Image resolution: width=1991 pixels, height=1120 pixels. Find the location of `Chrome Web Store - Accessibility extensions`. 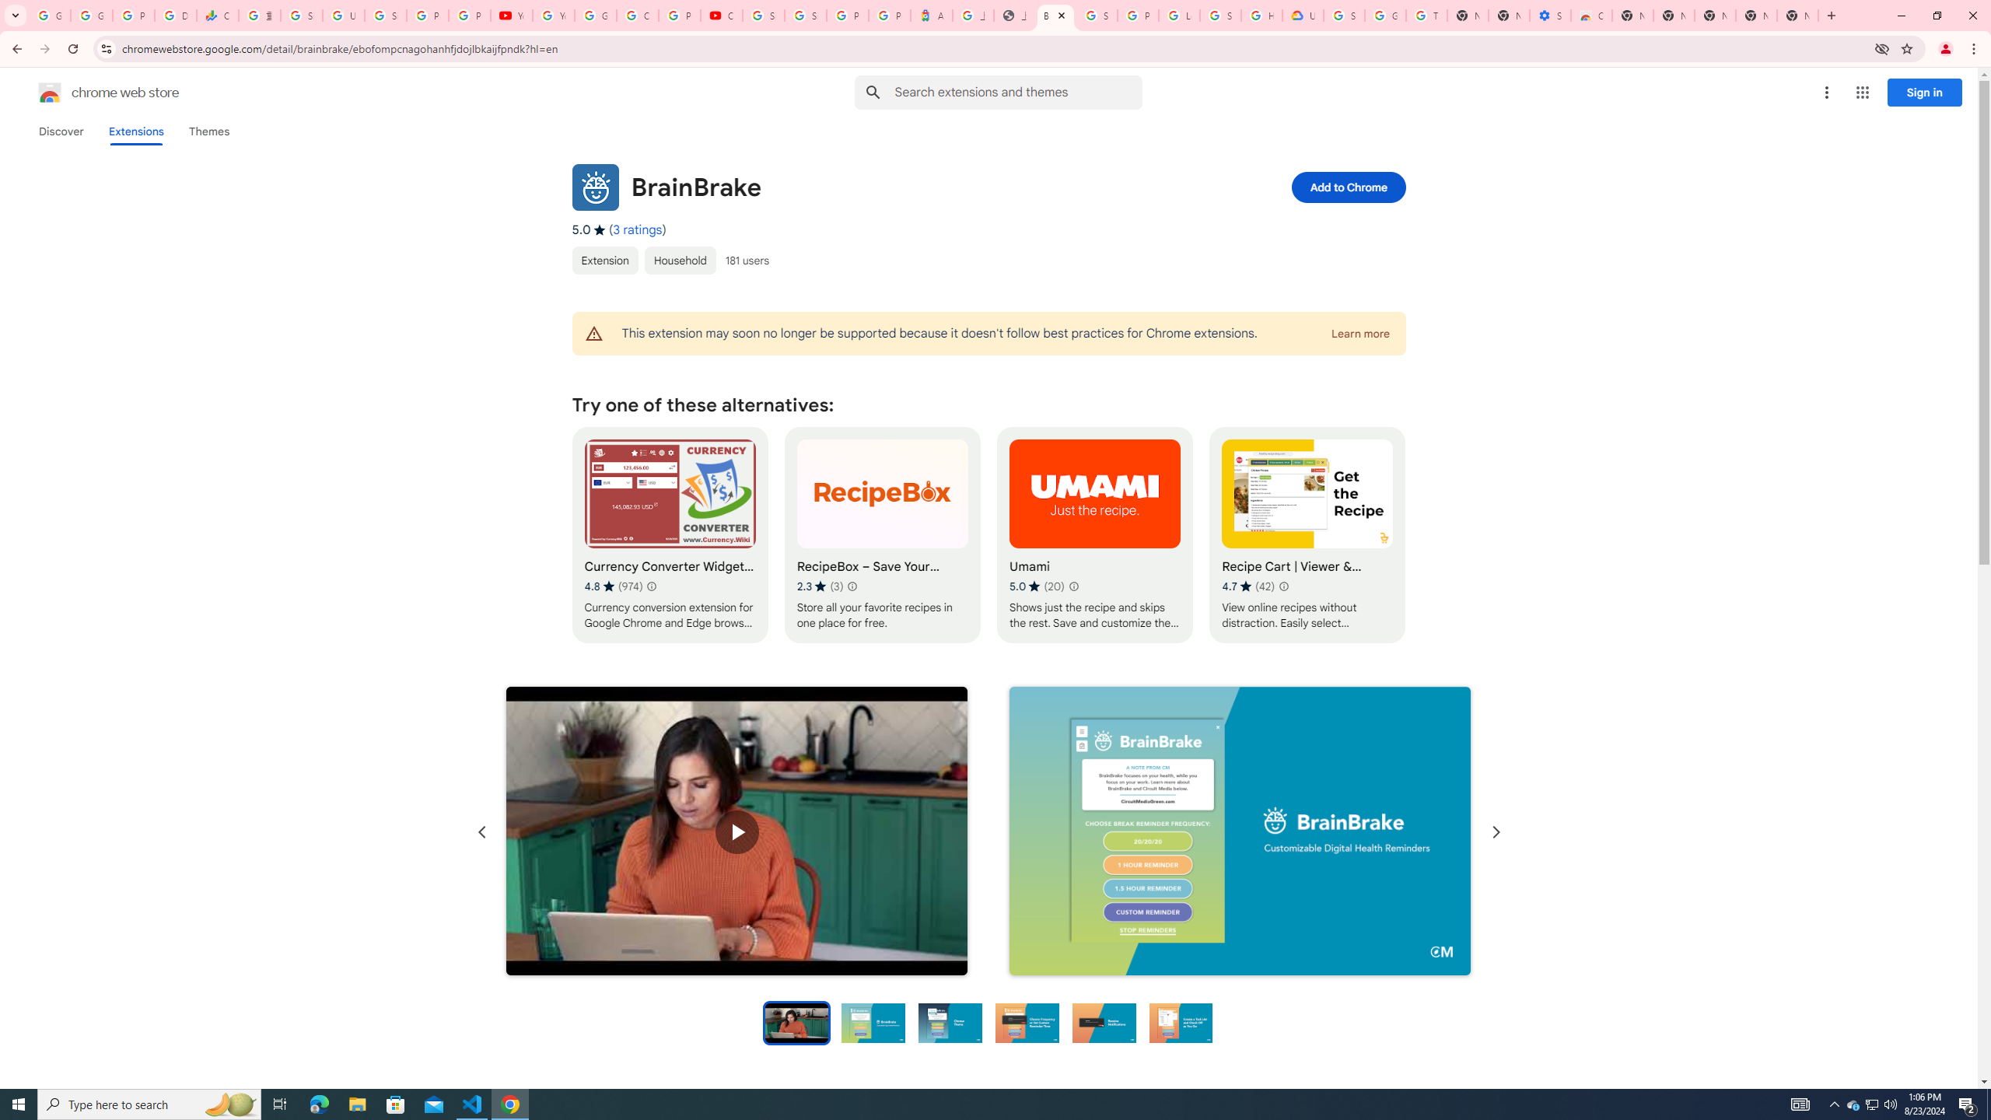

Chrome Web Store - Accessibility extensions is located at coordinates (1591, 16).